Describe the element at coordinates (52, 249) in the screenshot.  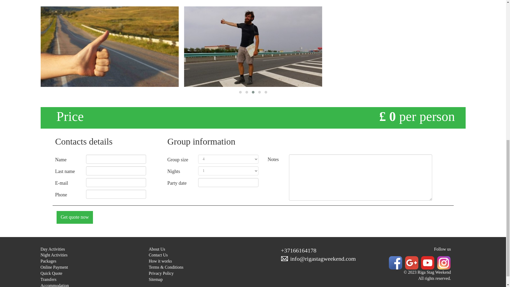
I see `Day Activities` at that location.